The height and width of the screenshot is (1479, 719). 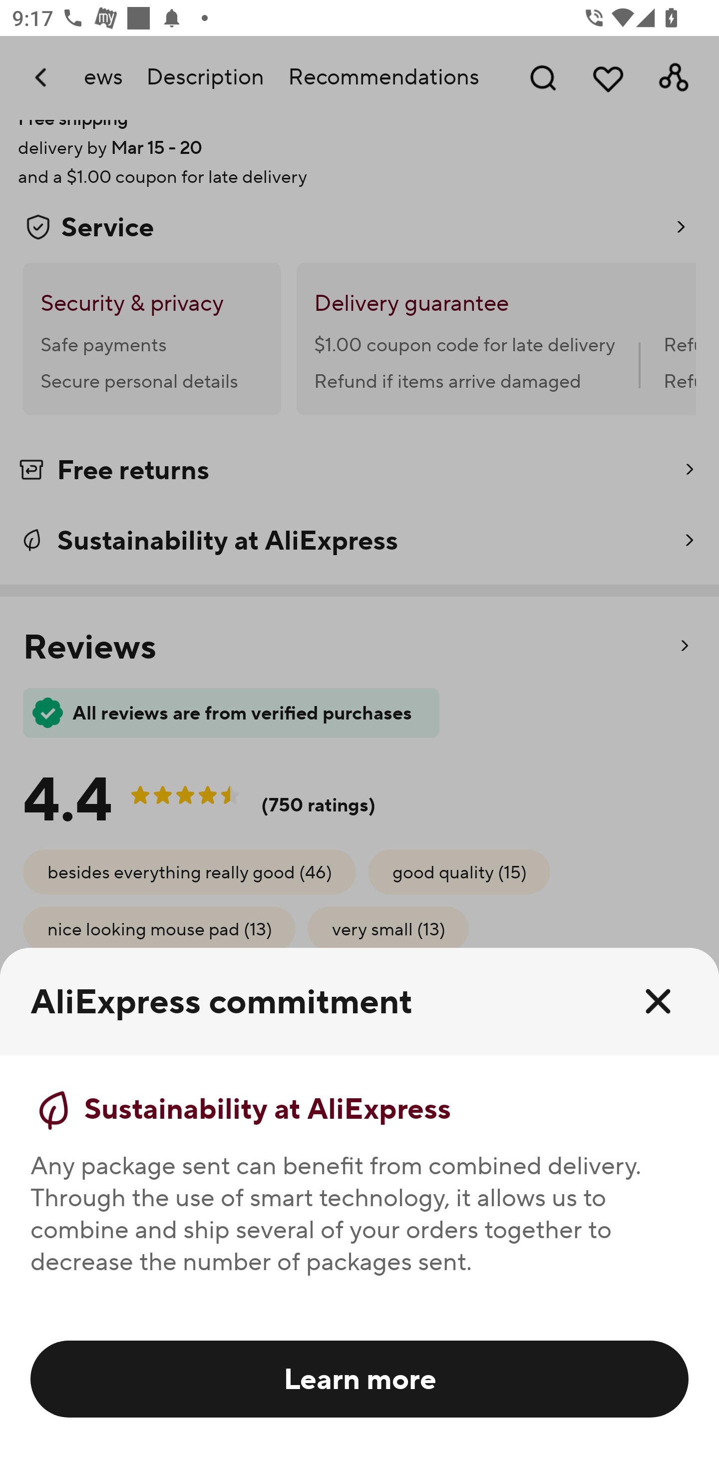 What do you see at coordinates (359, 1378) in the screenshot?
I see `Learn more` at bounding box center [359, 1378].